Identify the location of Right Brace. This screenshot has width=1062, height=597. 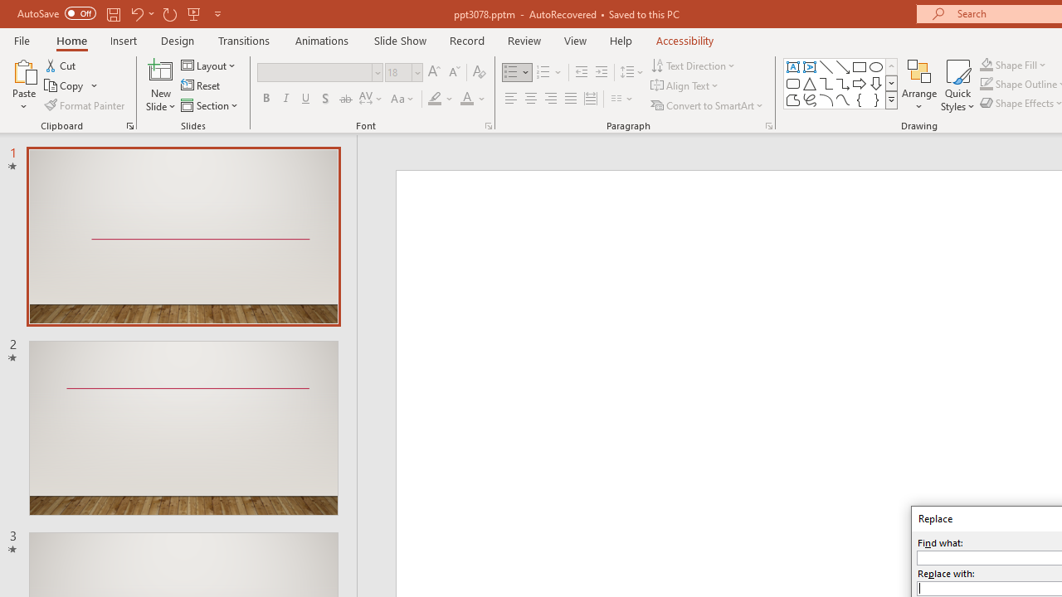
(876, 99).